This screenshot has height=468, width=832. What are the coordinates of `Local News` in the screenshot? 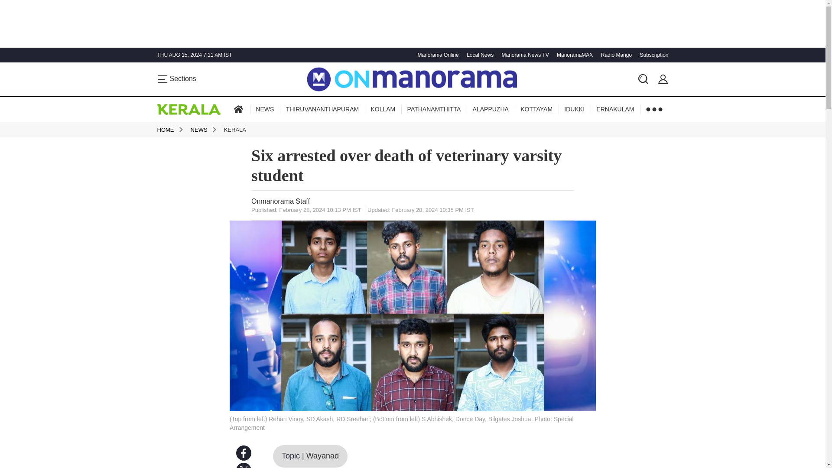 It's located at (478, 55).